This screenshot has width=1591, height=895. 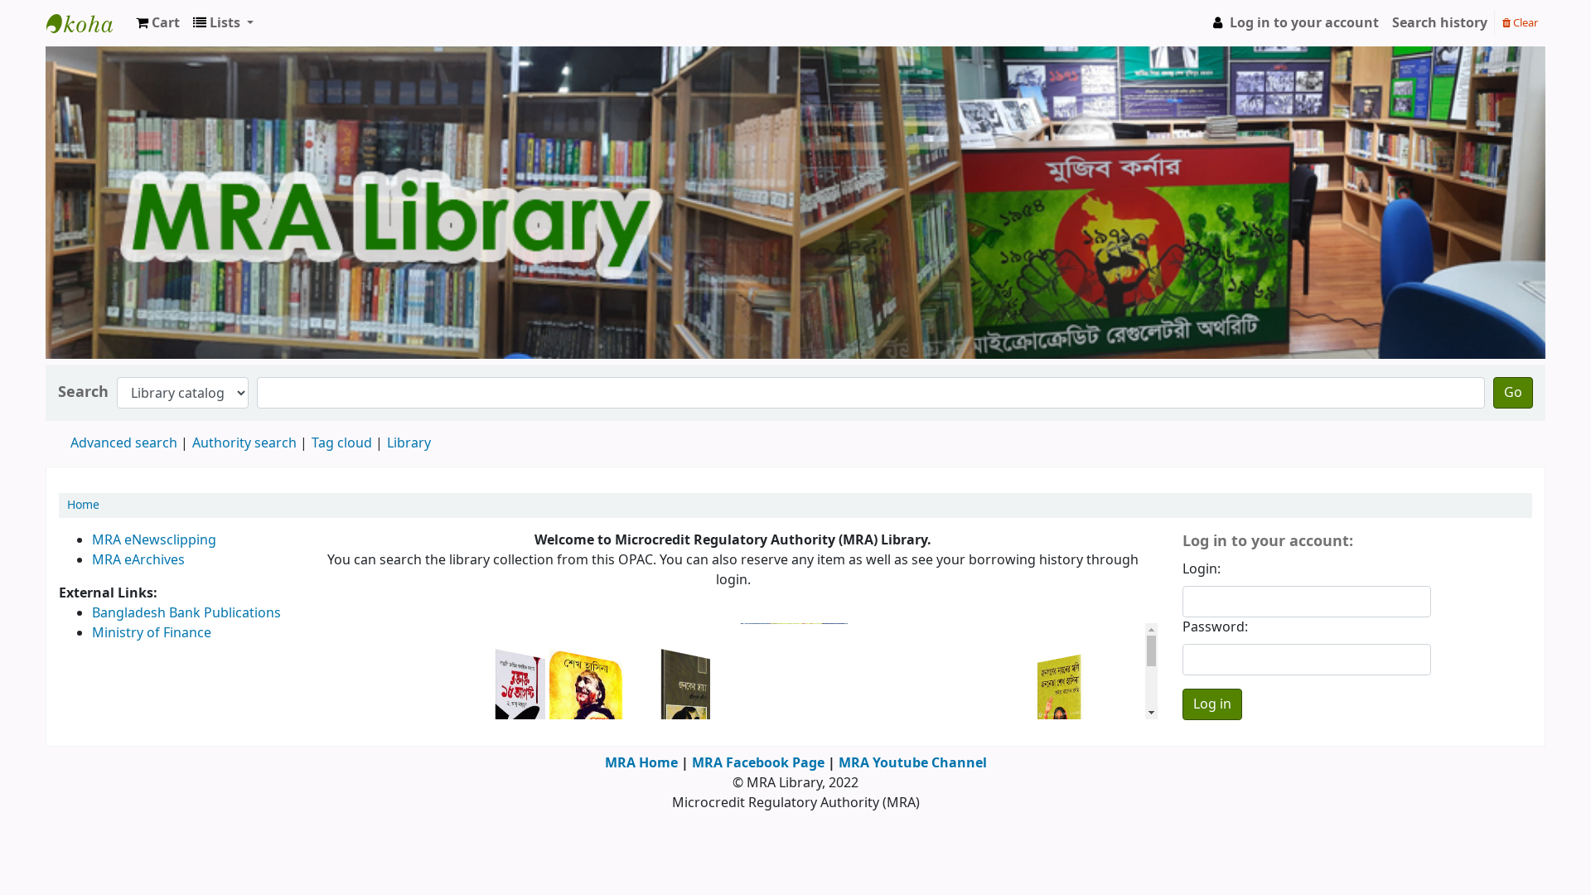 What do you see at coordinates (186, 613) in the screenshot?
I see `Bangladesh Bank Publications` at bounding box center [186, 613].